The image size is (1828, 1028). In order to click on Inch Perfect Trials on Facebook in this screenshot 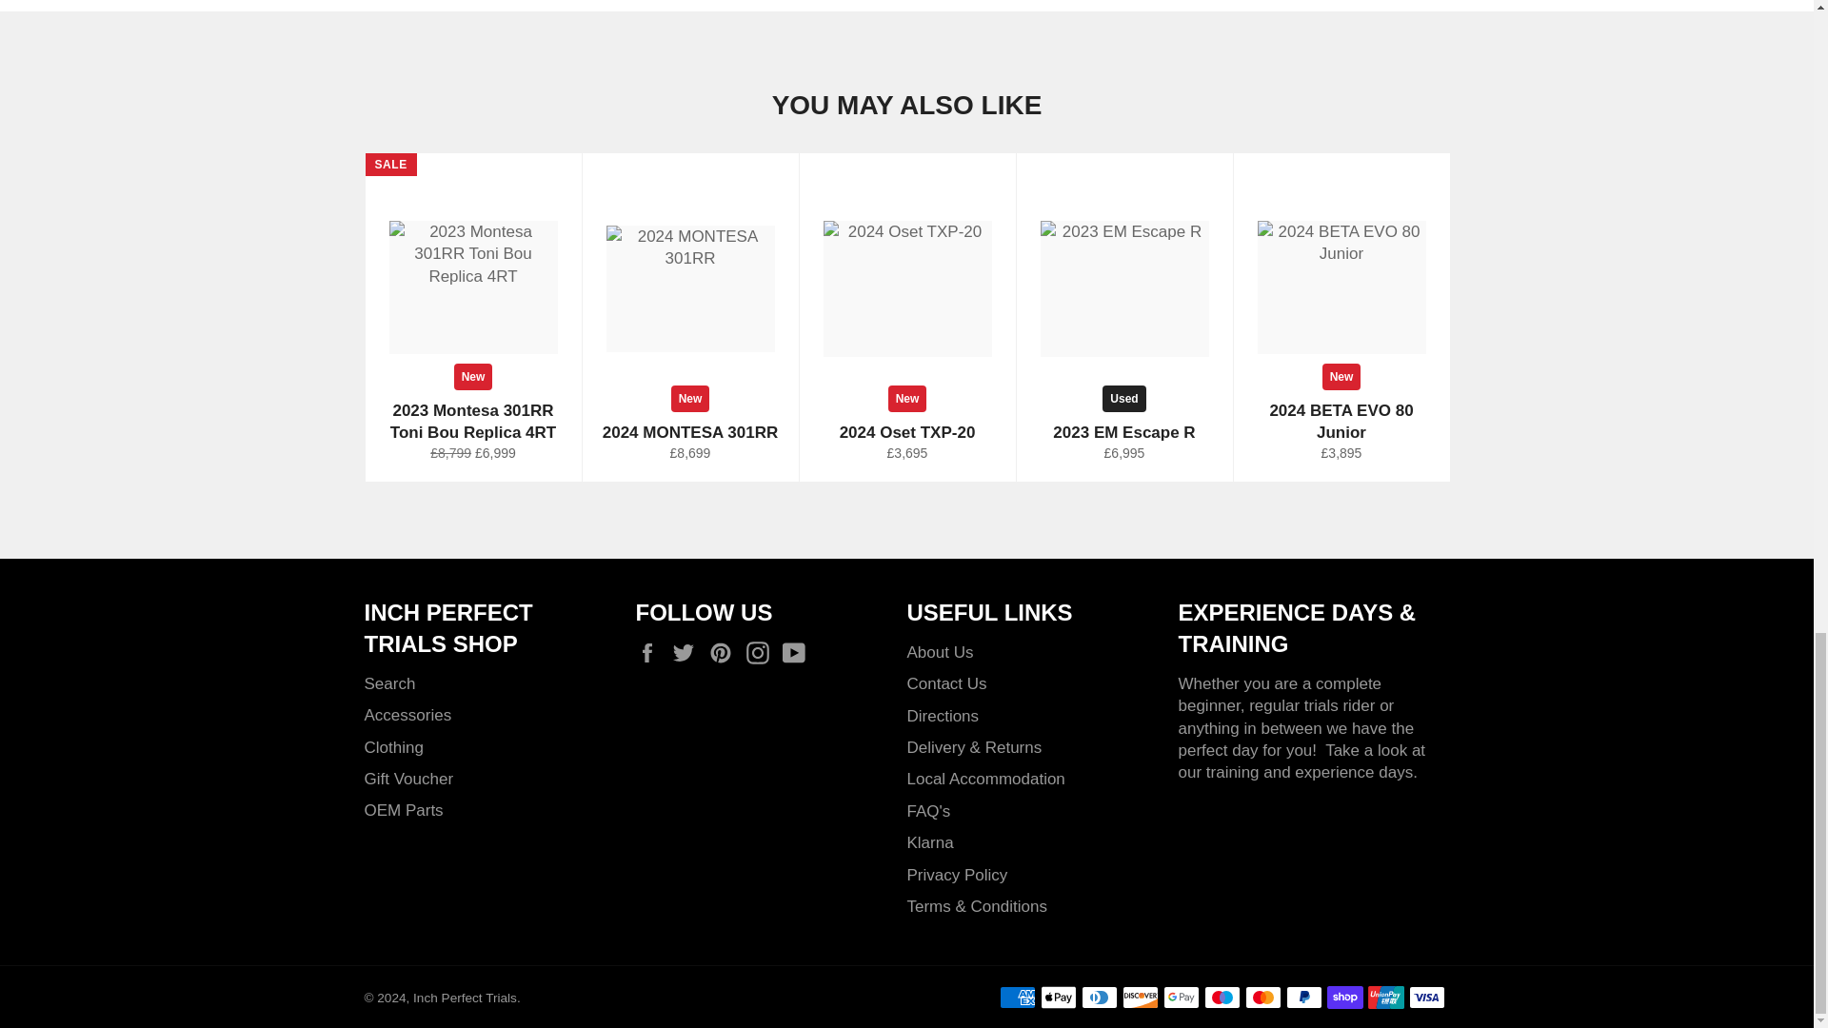, I will do `click(652, 653)`.